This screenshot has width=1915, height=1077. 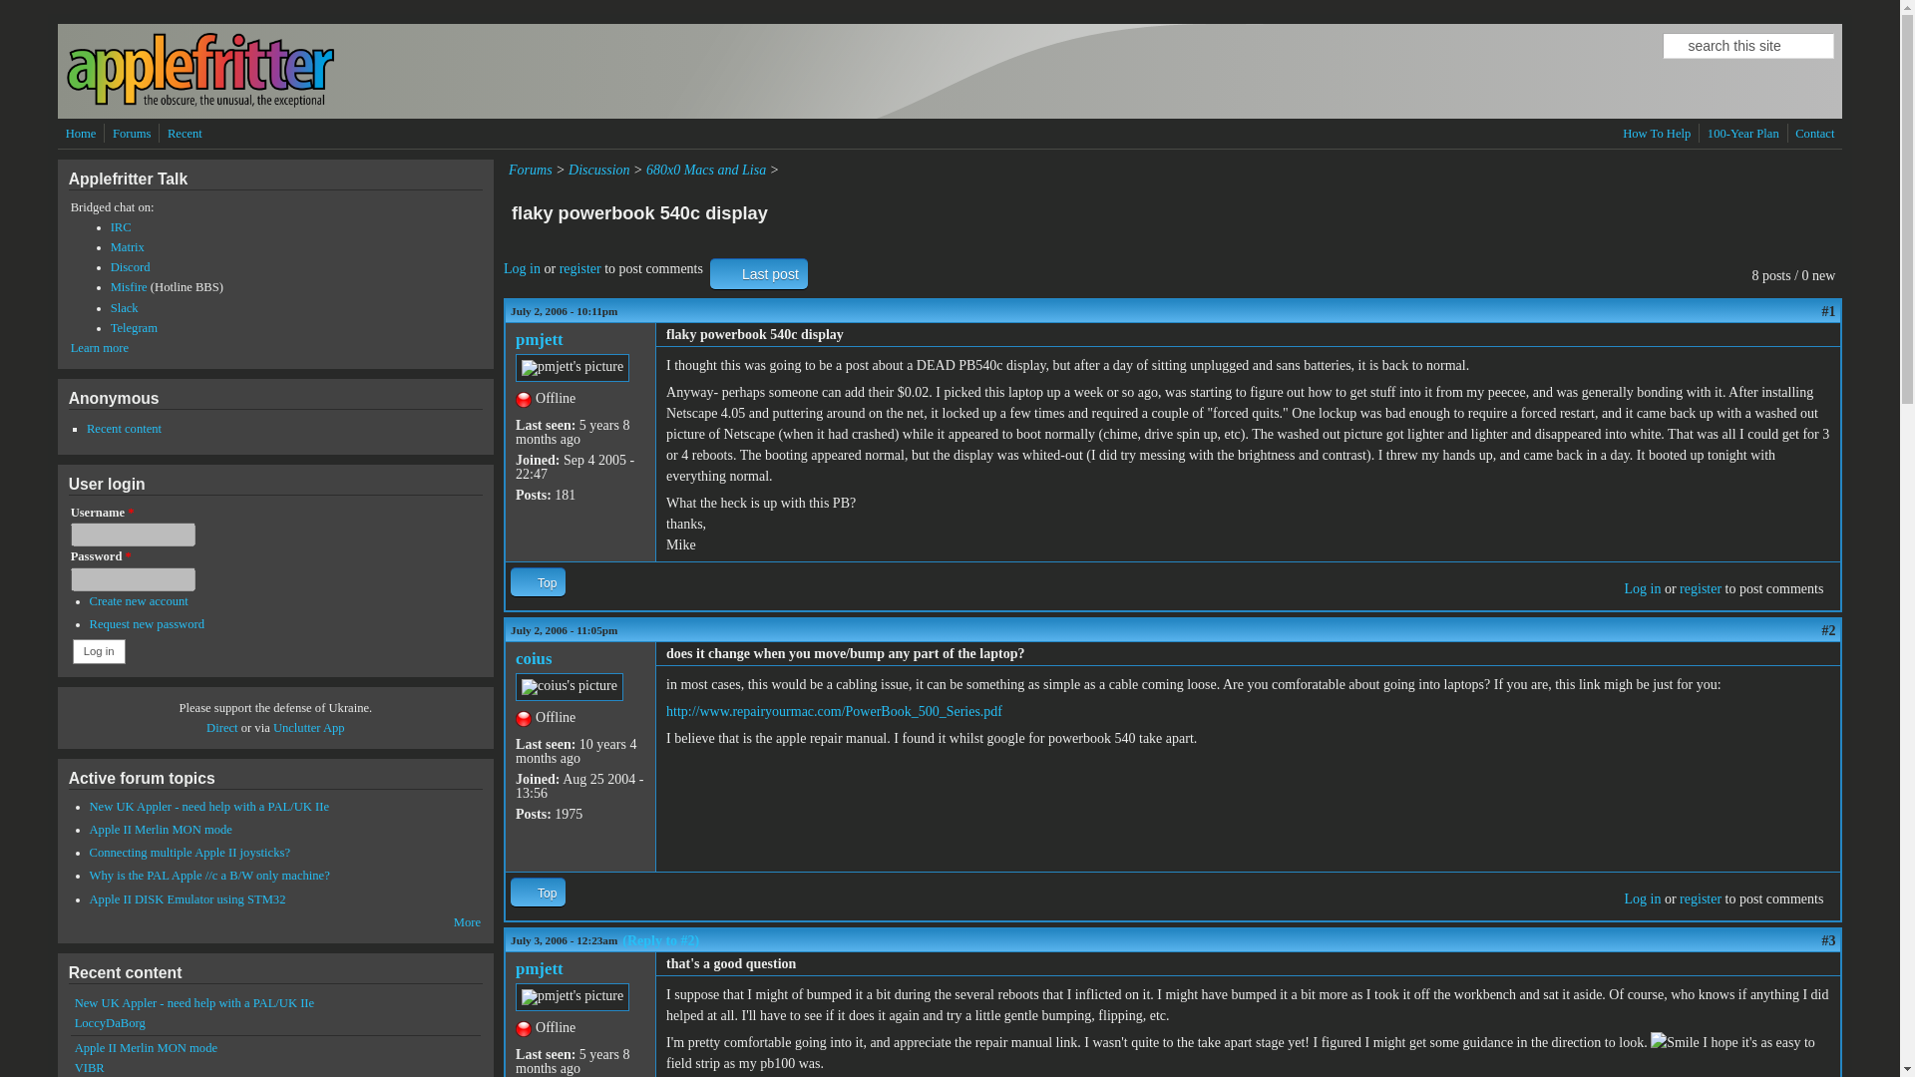 What do you see at coordinates (759, 273) in the screenshot?
I see `Last post` at bounding box center [759, 273].